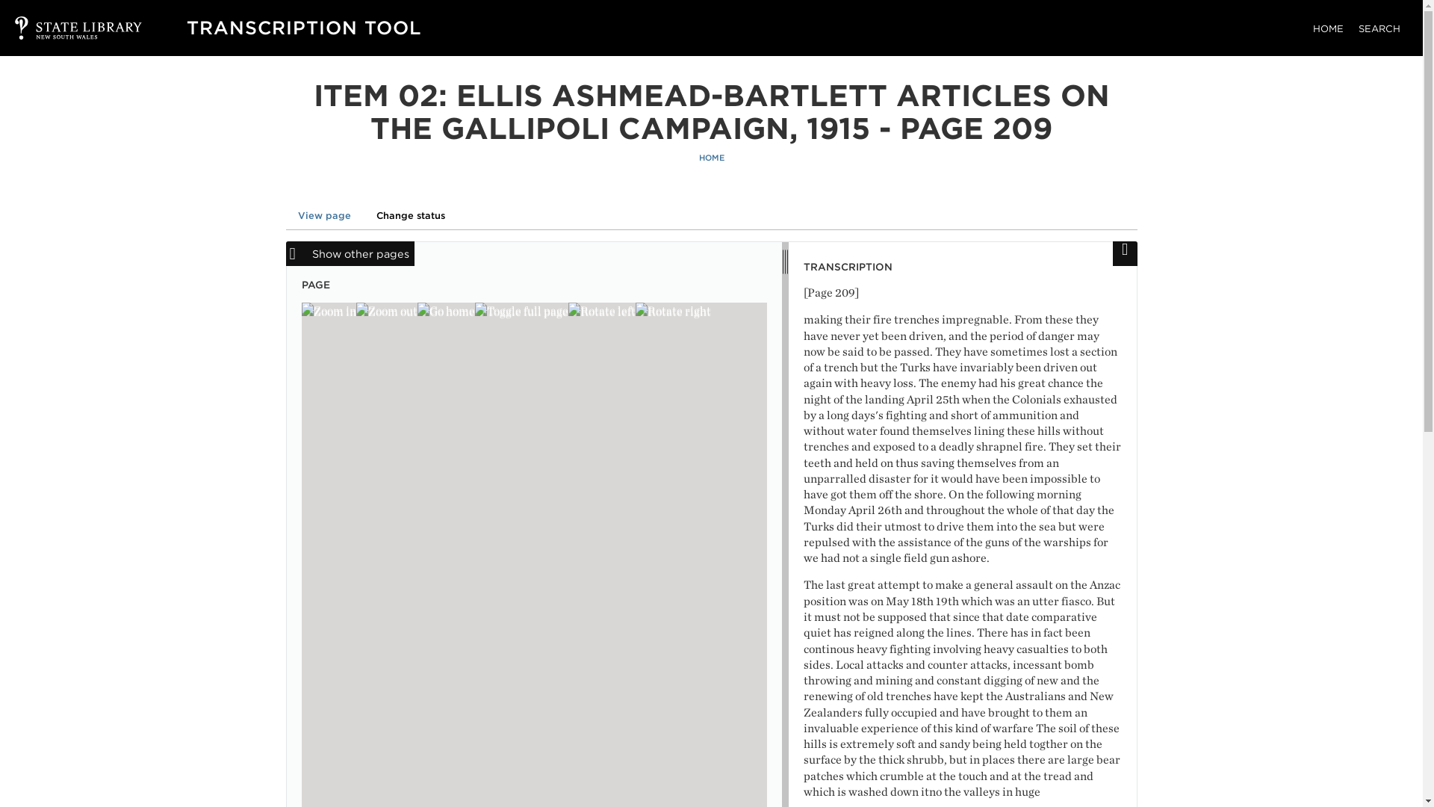 The width and height of the screenshot is (1434, 807). Describe the element at coordinates (1379, 28) in the screenshot. I see `SEARCH` at that location.